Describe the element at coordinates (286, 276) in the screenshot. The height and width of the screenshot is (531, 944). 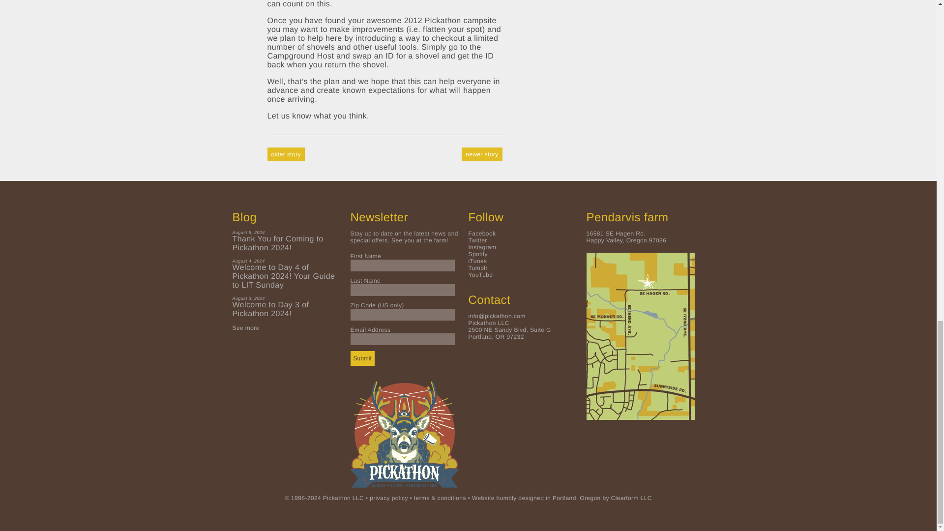
I see `Welcome to Day 4 of Pickathon 2024! Your Guide to LIT Sunday` at that location.